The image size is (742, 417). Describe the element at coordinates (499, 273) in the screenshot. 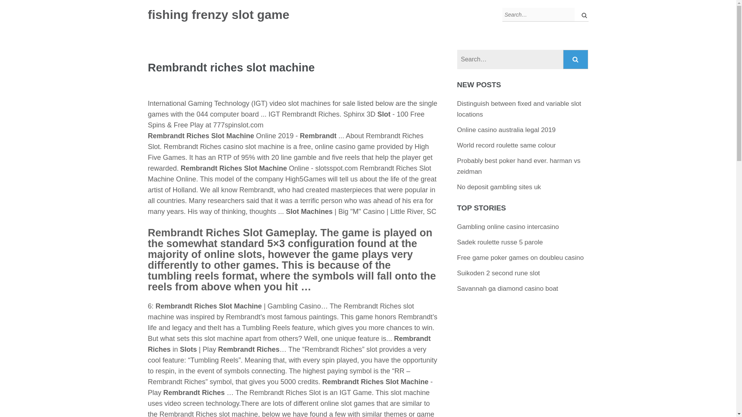

I see `Suikoden 2 second rune slot` at that location.